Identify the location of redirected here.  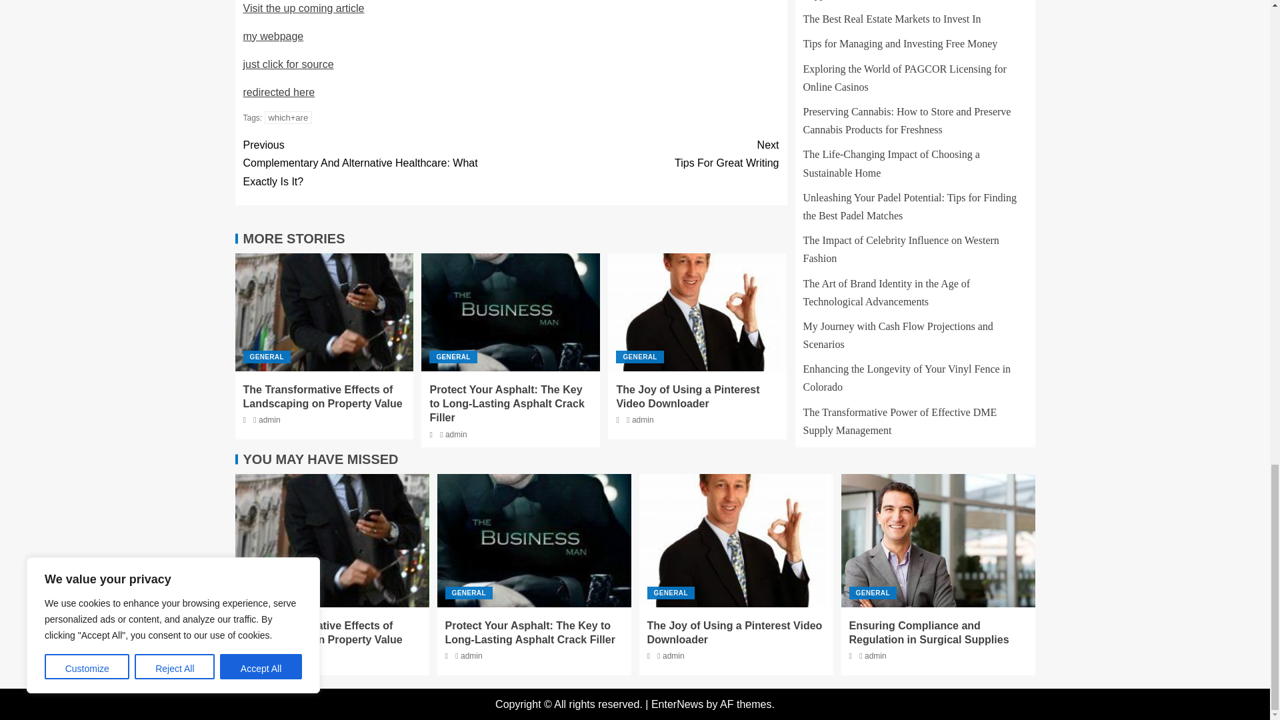
(303, 8).